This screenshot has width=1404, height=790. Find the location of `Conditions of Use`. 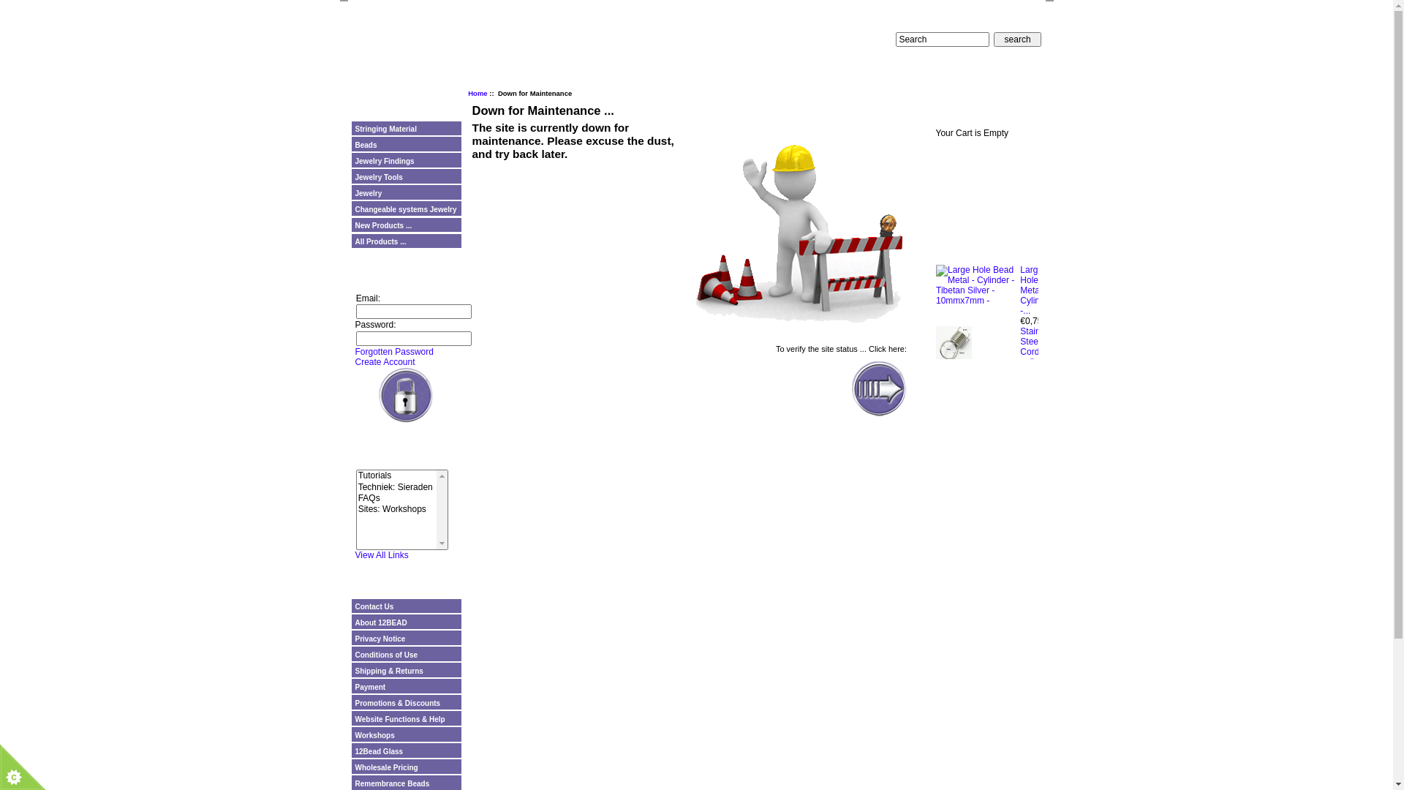

Conditions of Use is located at coordinates (408, 655).